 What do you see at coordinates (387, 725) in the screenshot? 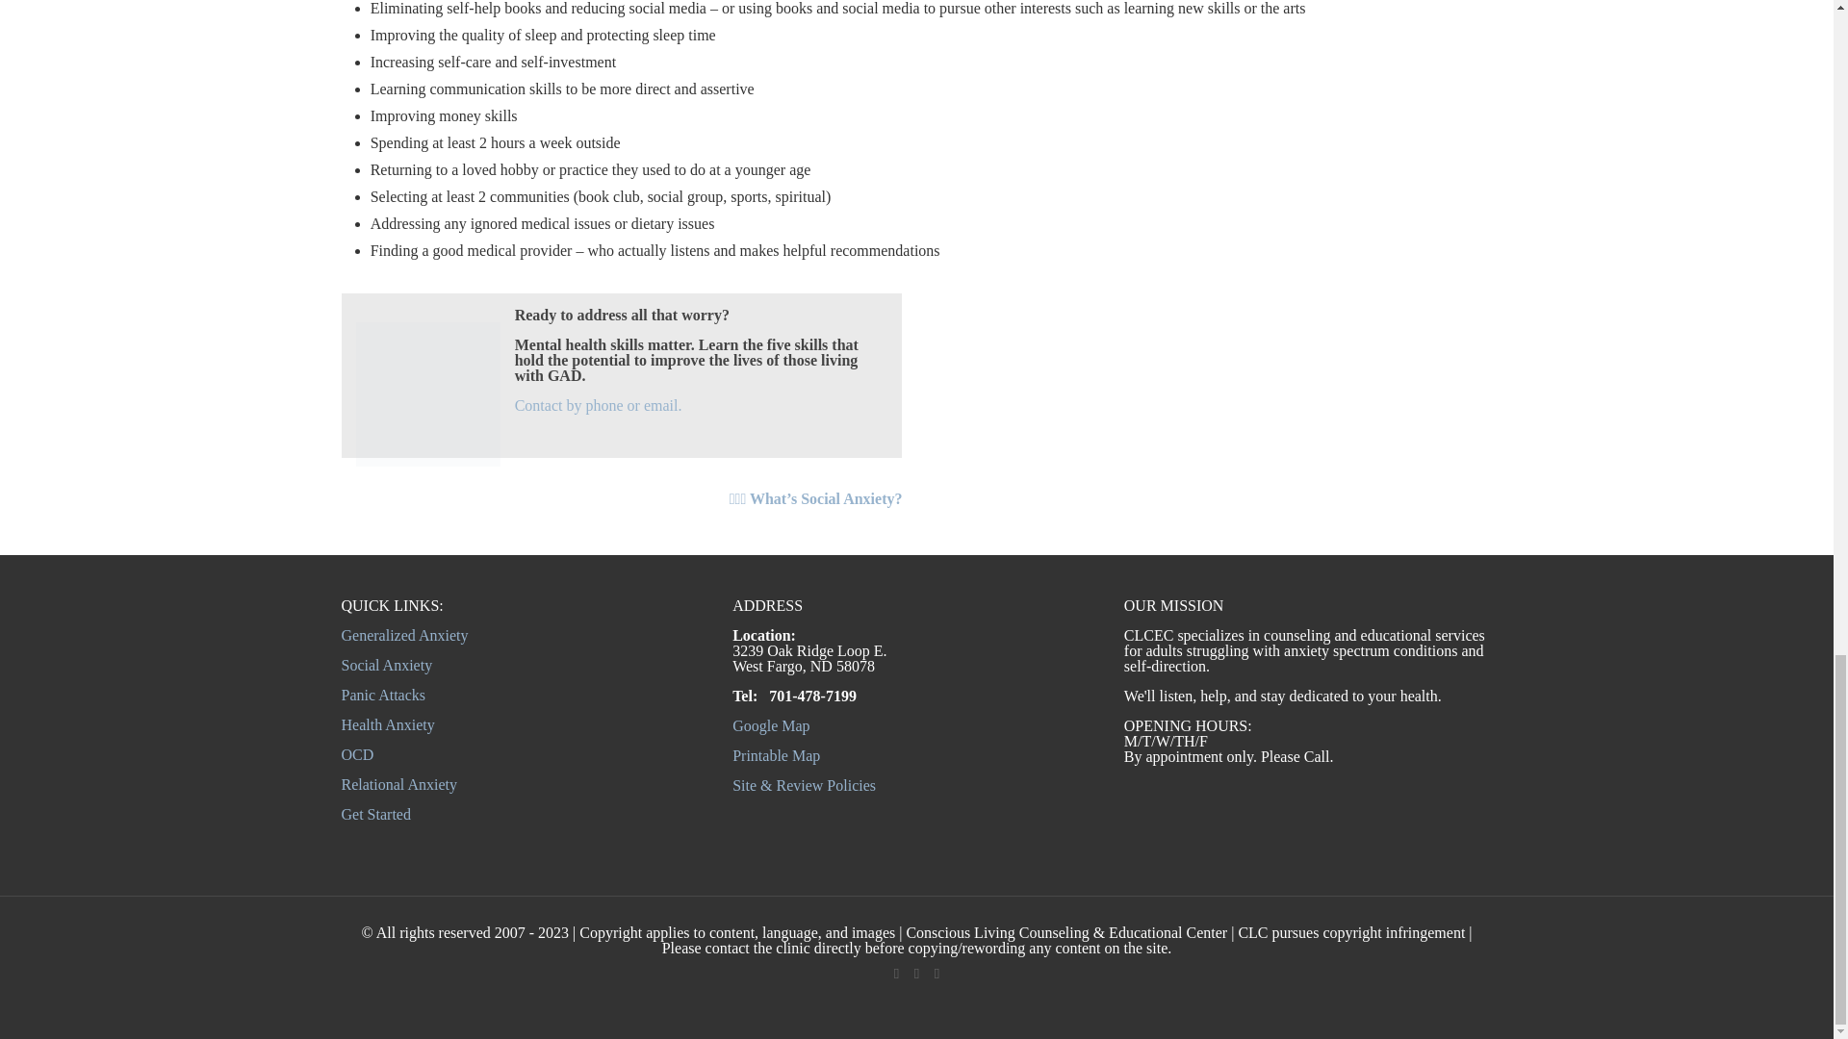
I see `Health Anxiety` at bounding box center [387, 725].